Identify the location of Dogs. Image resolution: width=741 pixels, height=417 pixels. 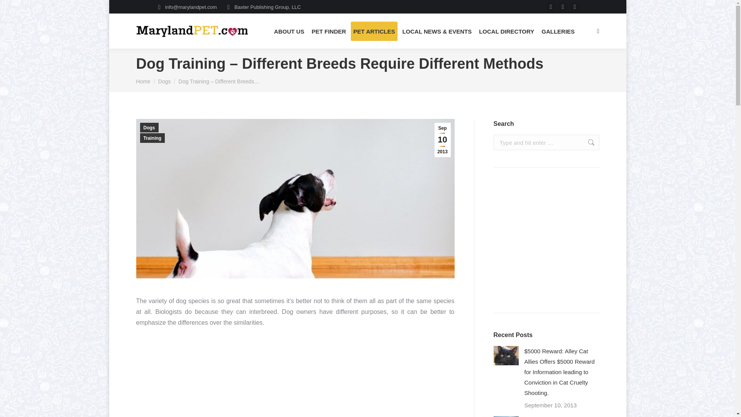
(164, 81).